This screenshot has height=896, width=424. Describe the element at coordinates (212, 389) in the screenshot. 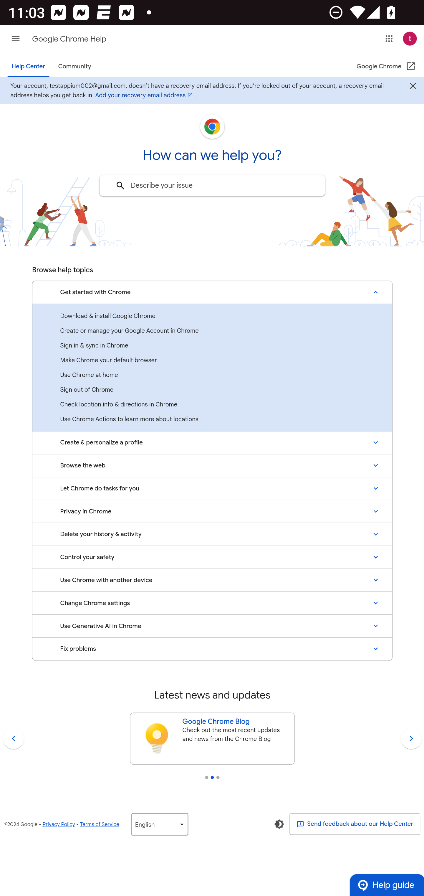

I see `Sign out of Chrome` at that location.